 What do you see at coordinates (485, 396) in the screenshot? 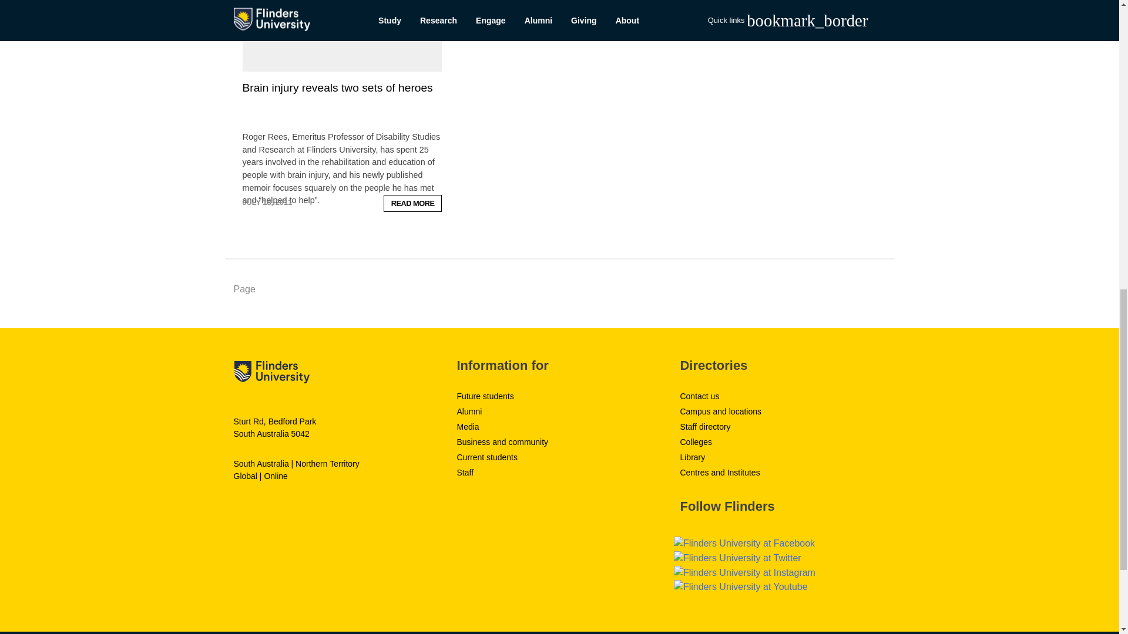
I see `Future students` at bounding box center [485, 396].